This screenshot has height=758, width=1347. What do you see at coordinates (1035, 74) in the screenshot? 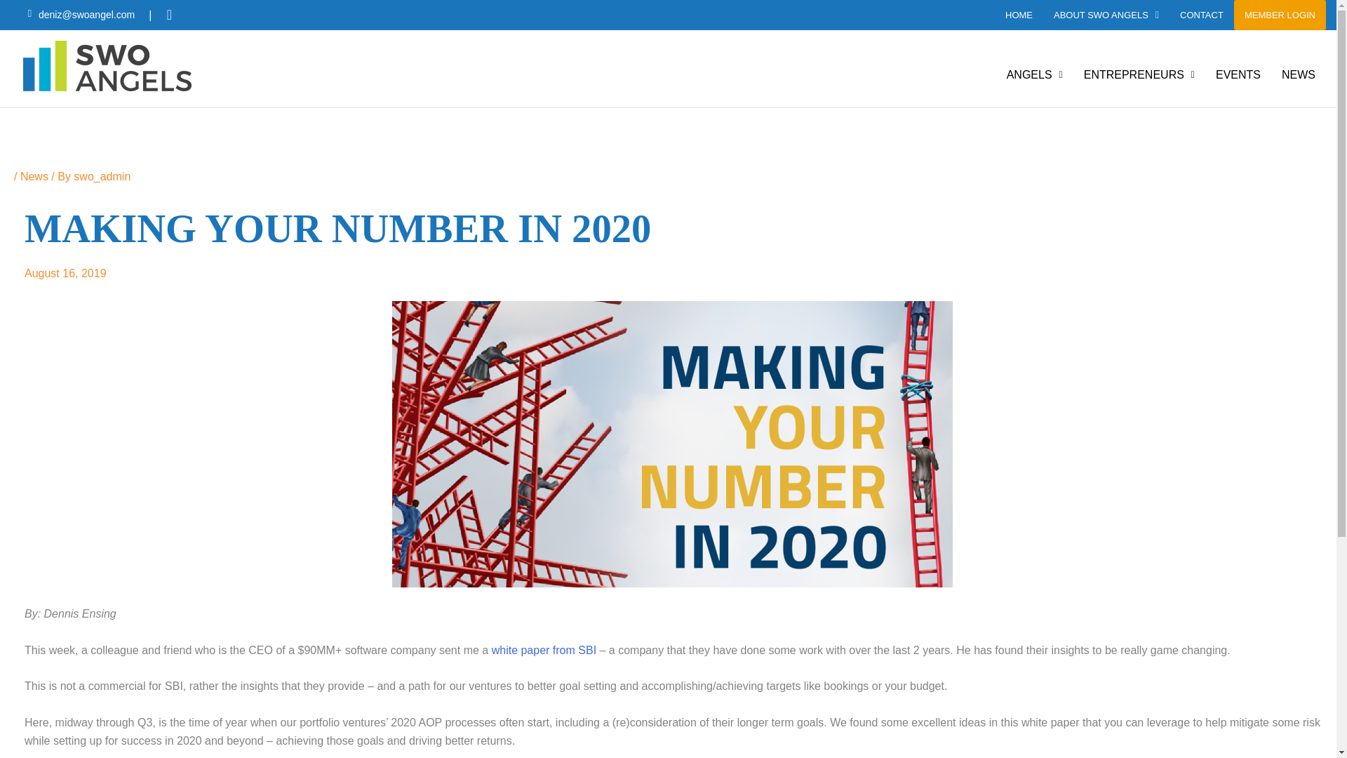
I see `ANGELS` at bounding box center [1035, 74].